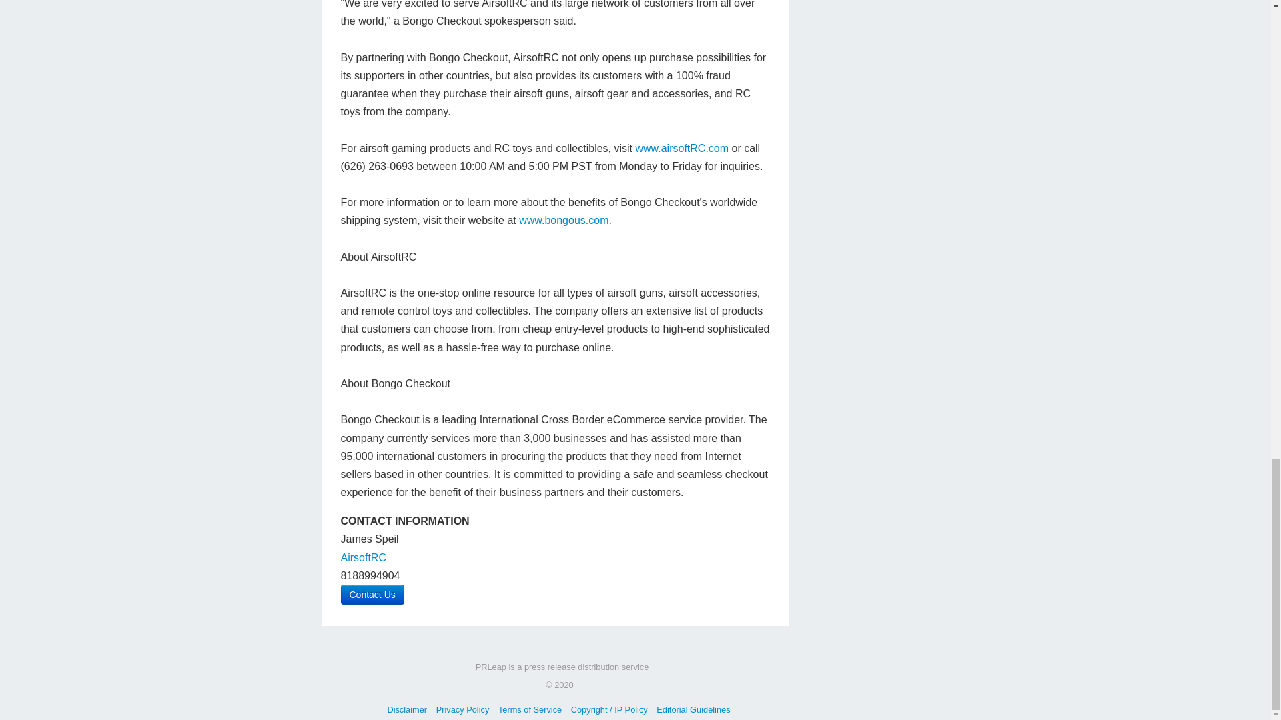  Describe the element at coordinates (530, 709) in the screenshot. I see `Terms of Service` at that location.